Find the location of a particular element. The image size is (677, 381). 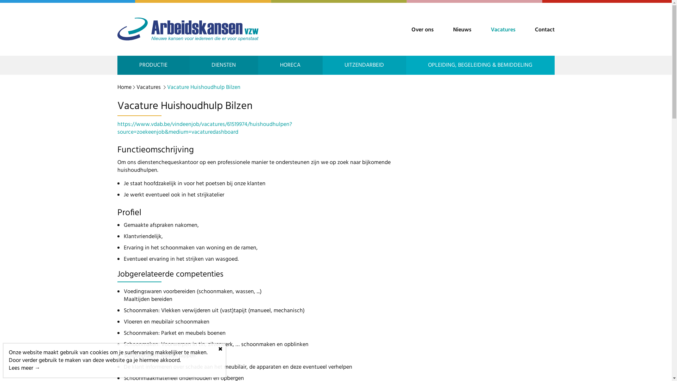

DIENSTEN is located at coordinates (224, 65).